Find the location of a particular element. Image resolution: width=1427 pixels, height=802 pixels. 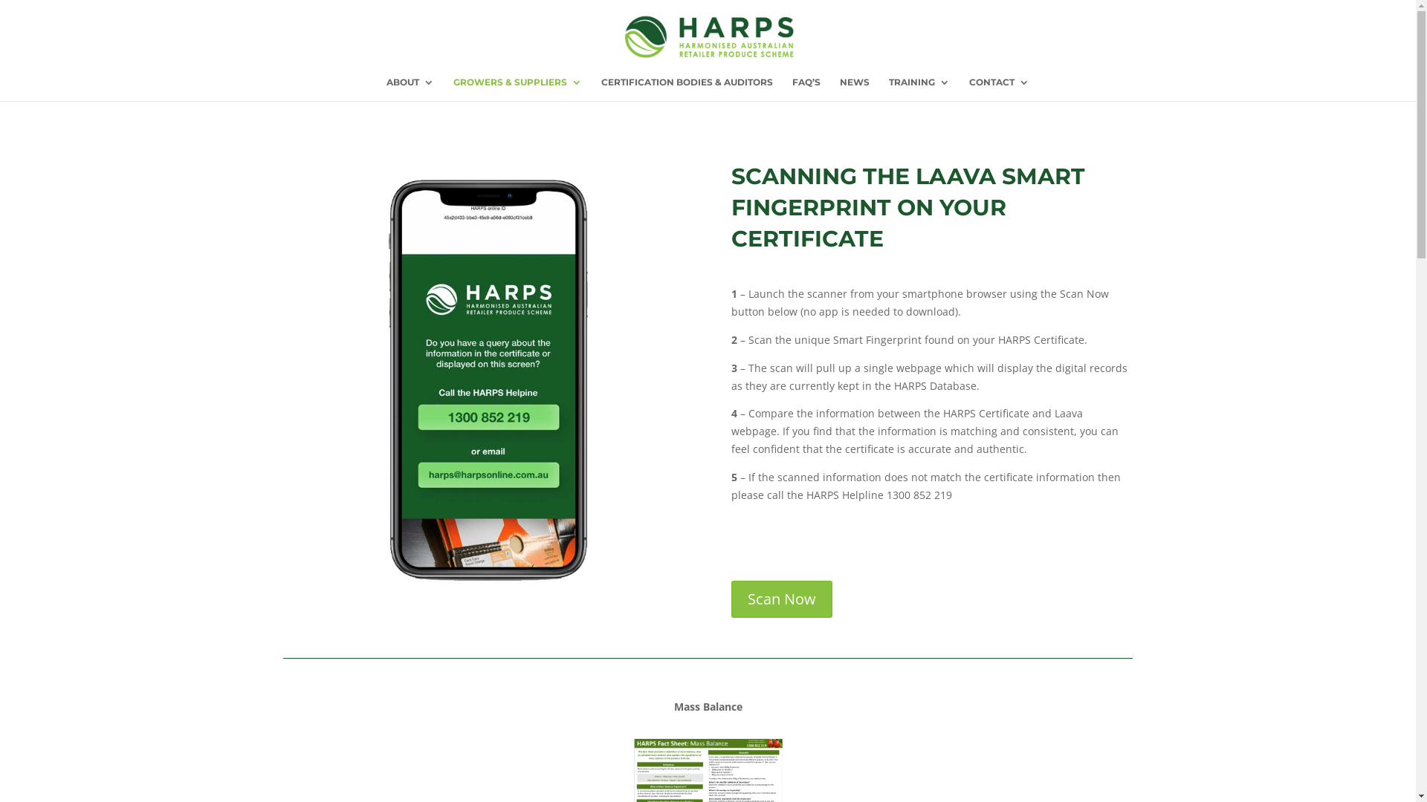

TRAINING is located at coordinates (919, 89).